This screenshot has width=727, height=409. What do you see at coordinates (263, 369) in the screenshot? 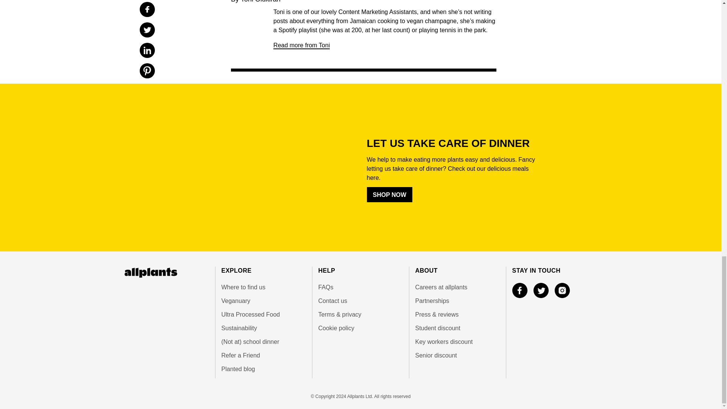
I see `Planted blog` at bounding box center [263, 369].